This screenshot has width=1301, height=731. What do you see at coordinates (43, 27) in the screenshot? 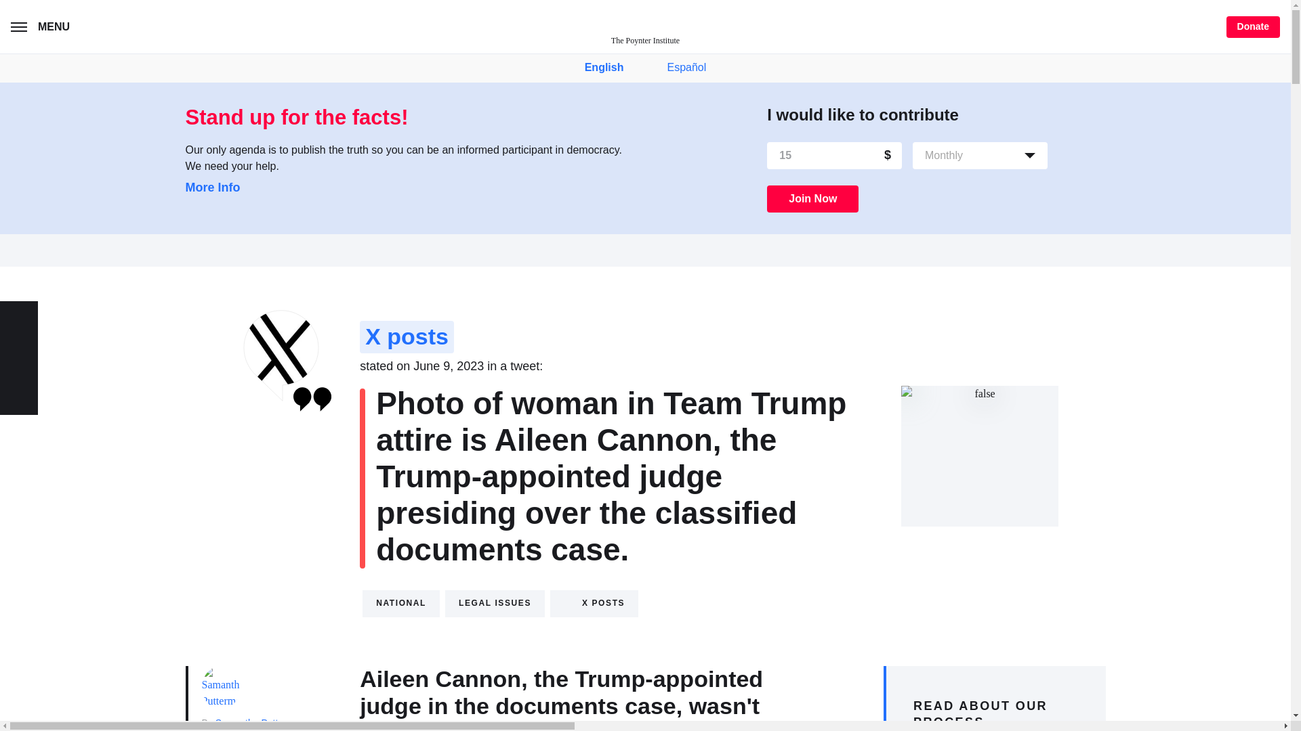
I see `MENU` at bounding box center [43, 27].